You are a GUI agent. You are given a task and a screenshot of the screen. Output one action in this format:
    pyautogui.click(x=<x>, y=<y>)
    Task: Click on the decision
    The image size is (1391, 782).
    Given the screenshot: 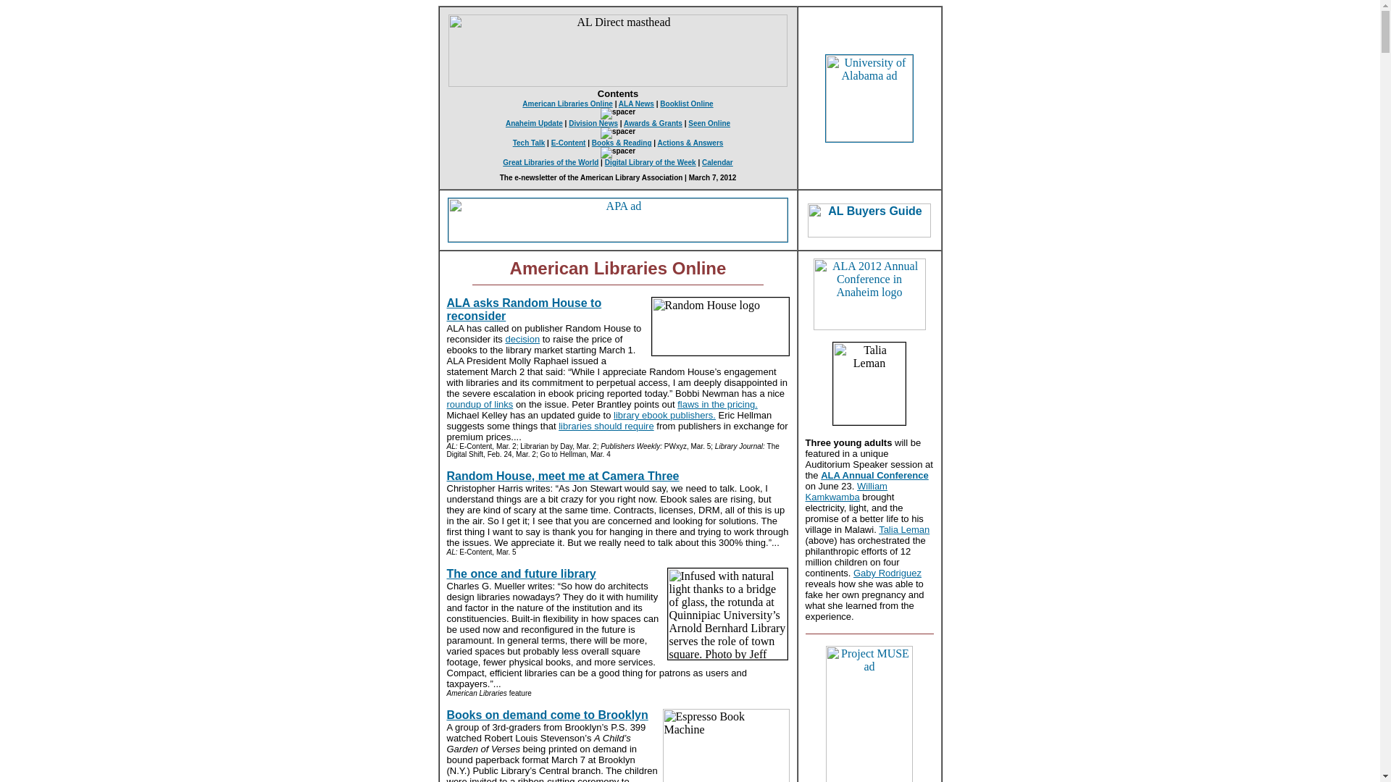 What is the action you would take?
    pyautogui.click(x=522, y=339)
    